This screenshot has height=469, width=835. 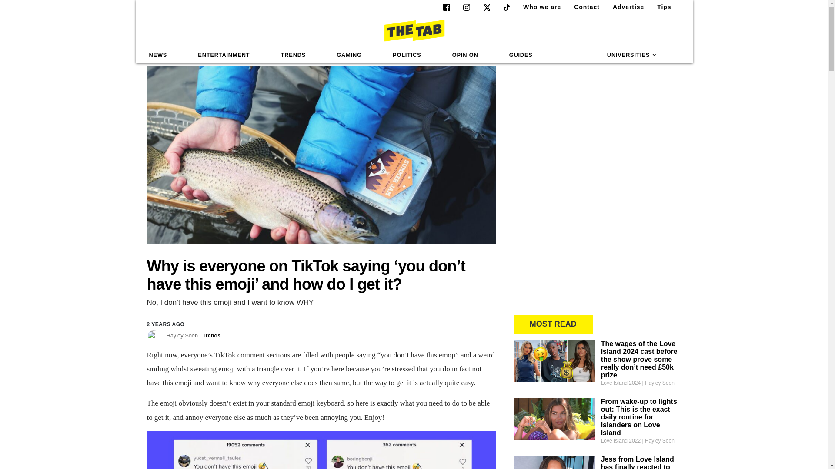 I want to click on GUIDES, so click(x=521, y=55).